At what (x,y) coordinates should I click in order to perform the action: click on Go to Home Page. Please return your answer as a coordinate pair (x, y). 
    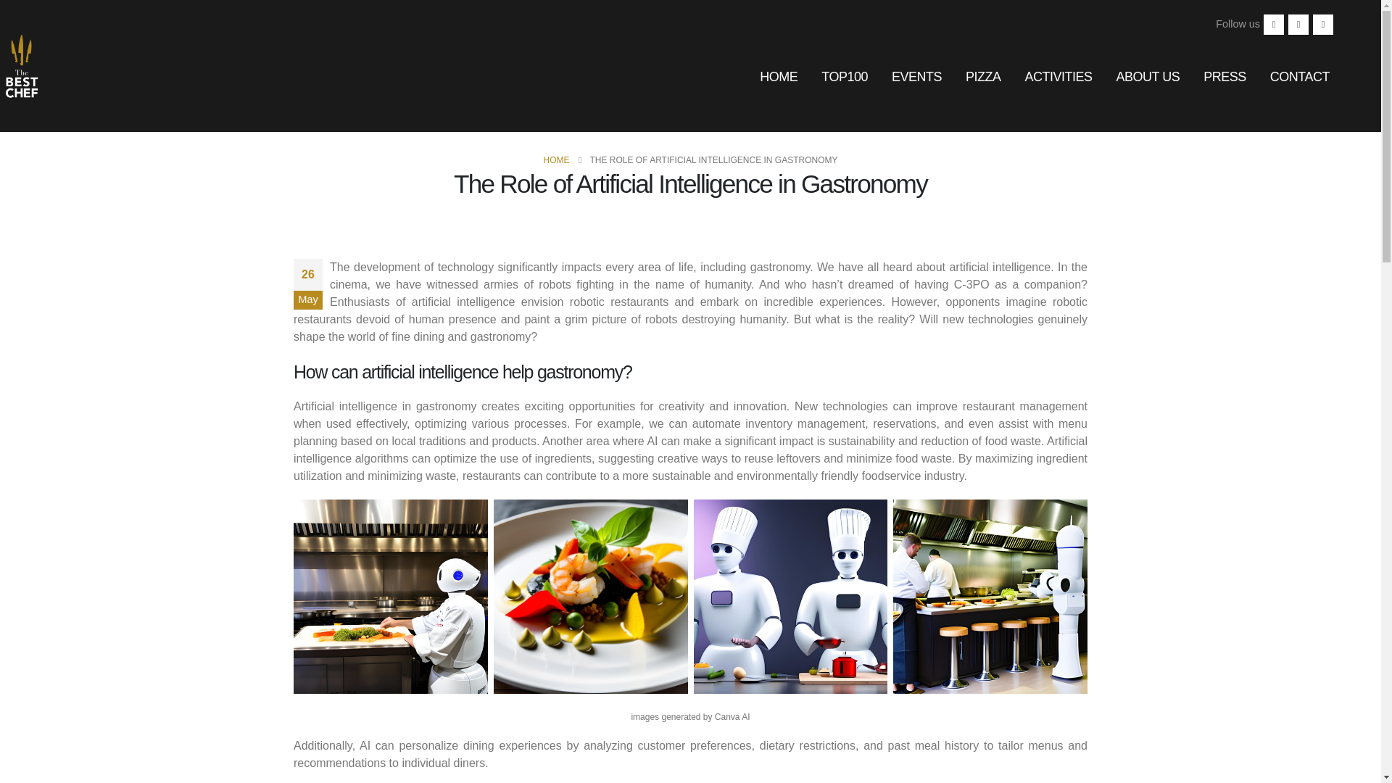
    Looking at the image, I should click on (555, 160).